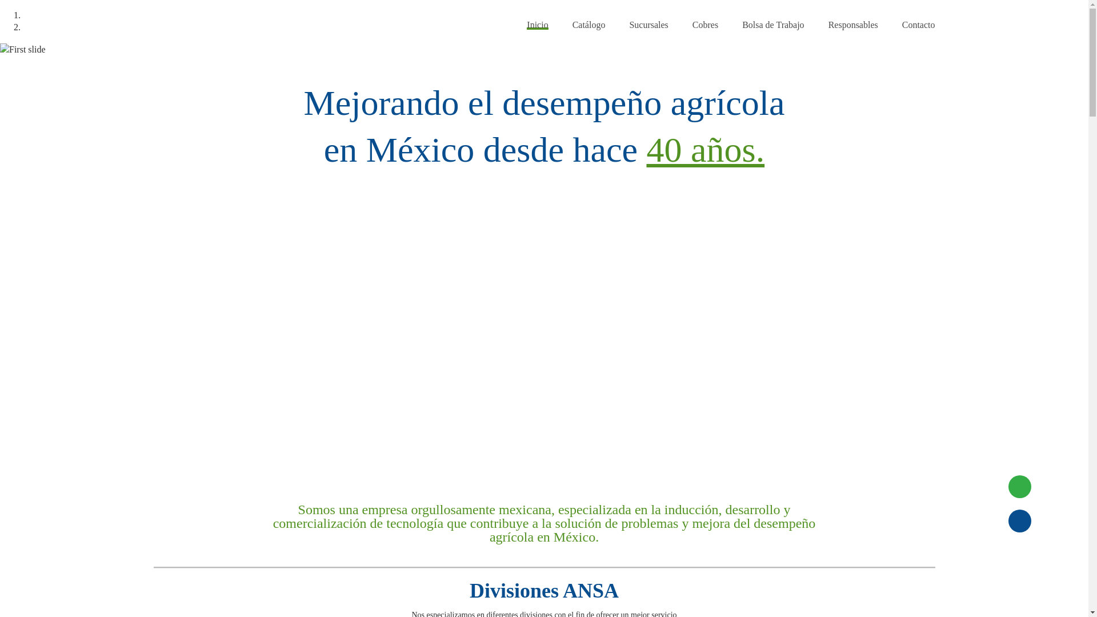  Describe the element at coordinates (648, 25) in the screenshot. I see `Sucursales` at that location.